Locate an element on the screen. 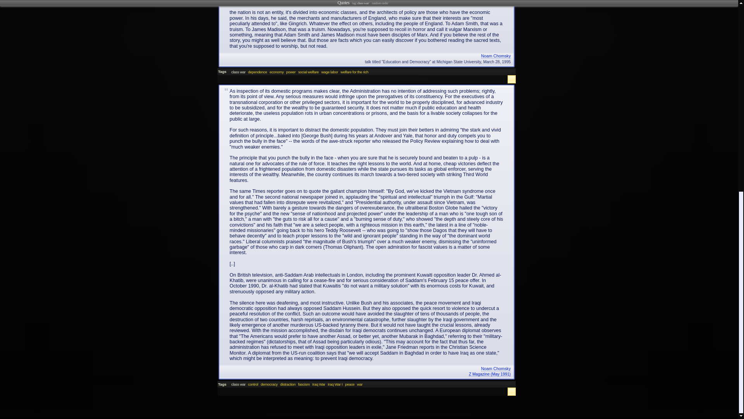 The height and width of the screenshot is (419, 744). Author is located at coordinates (367, 56).